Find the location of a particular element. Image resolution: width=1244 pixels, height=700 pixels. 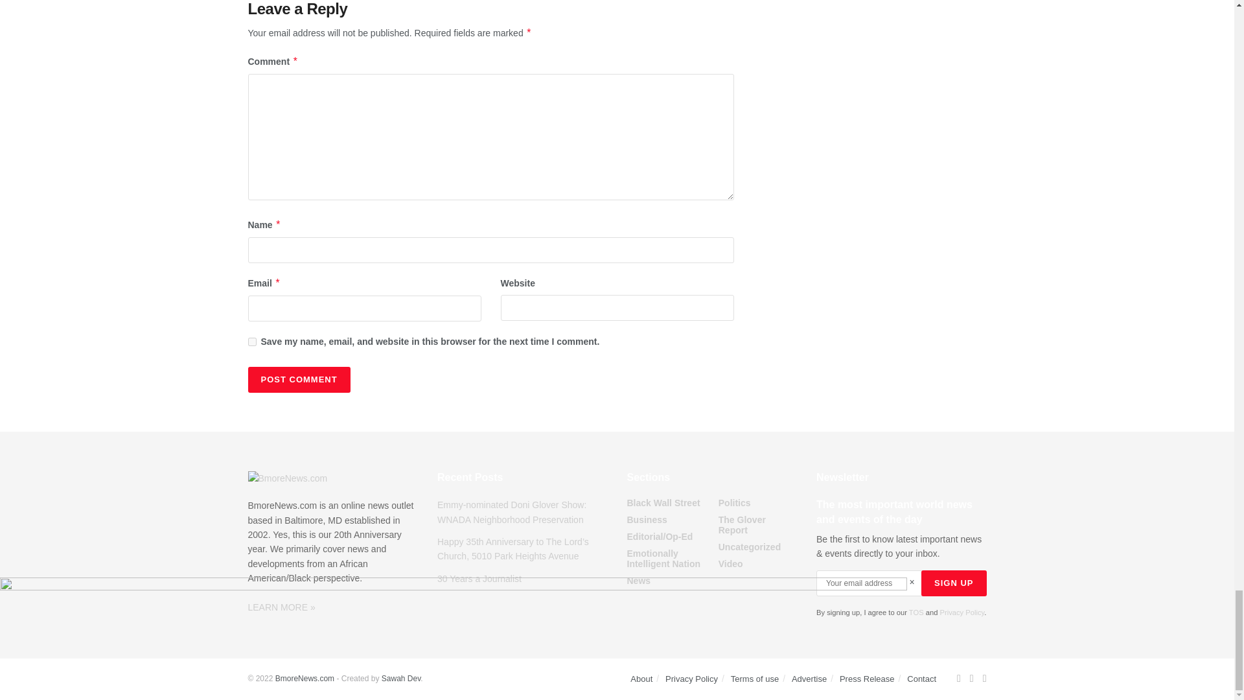

Sign up is located at coordinates (954, 583).